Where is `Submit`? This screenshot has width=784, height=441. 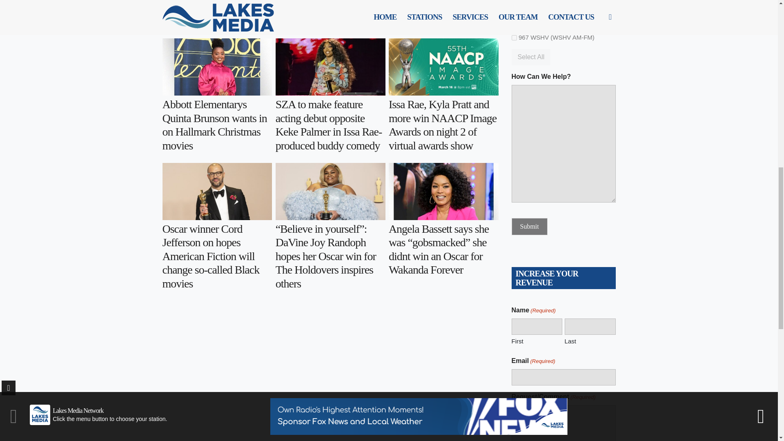
Submit is located at coordinates (529, 226).